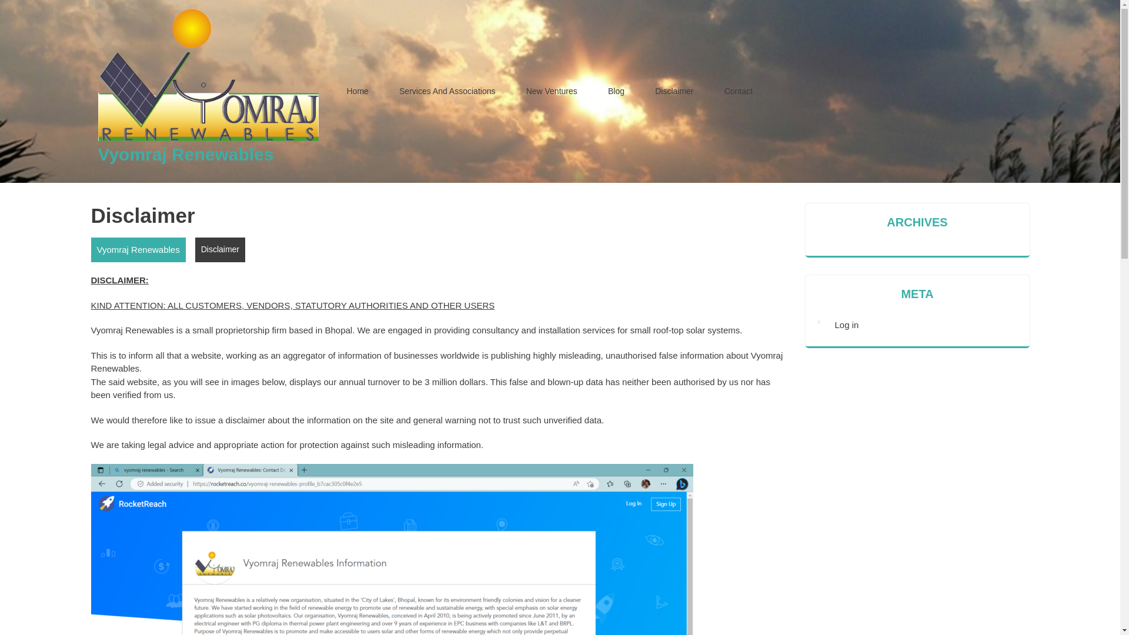 Image resolution: width=1129 pixels, height=635 pixels. I want to click on Disclaimer, so click(674, 92).